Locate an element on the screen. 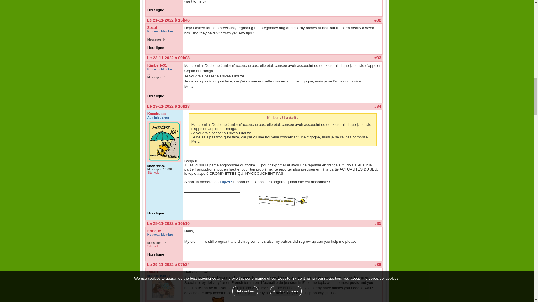 Image resolution: width=538 pixels, height=302 pixels. Zozof is located at coordinates (152, 27).